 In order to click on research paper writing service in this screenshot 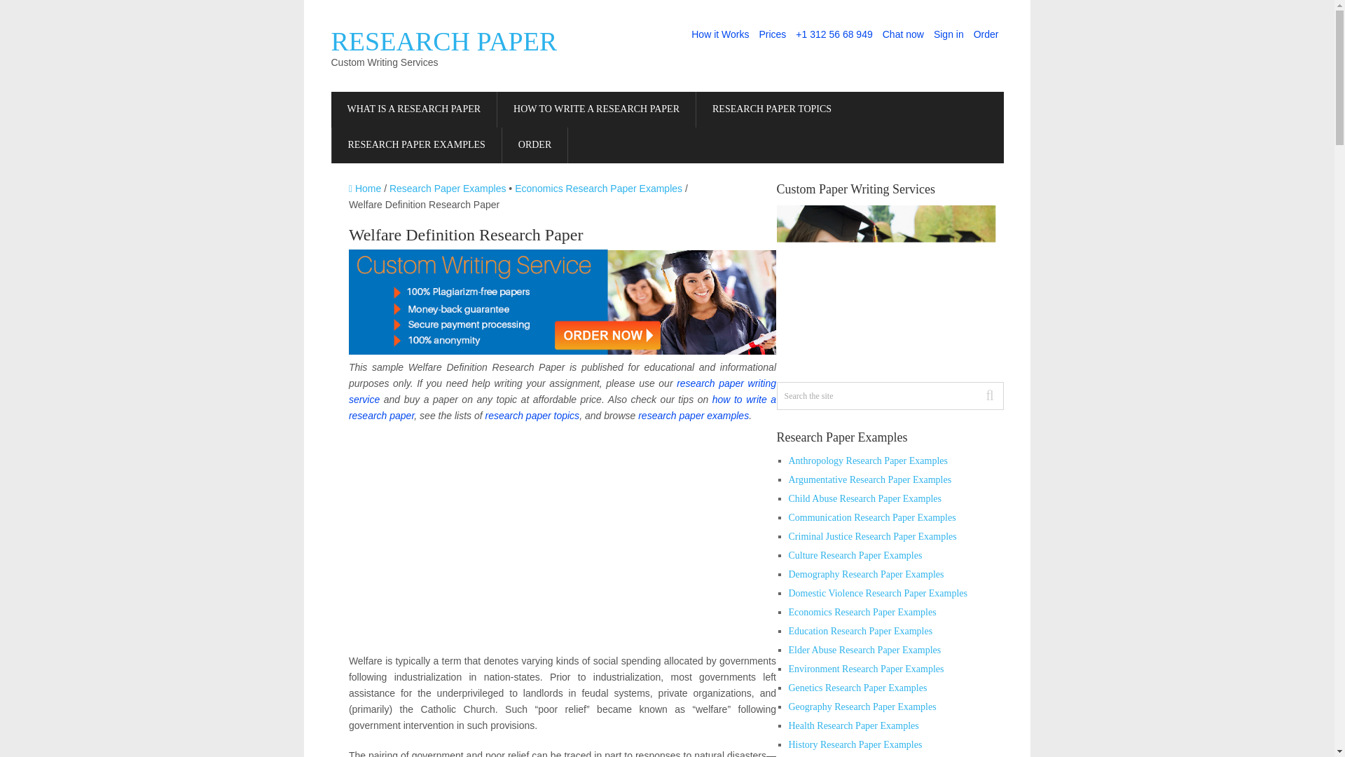, I will do `click(562, 391)`.